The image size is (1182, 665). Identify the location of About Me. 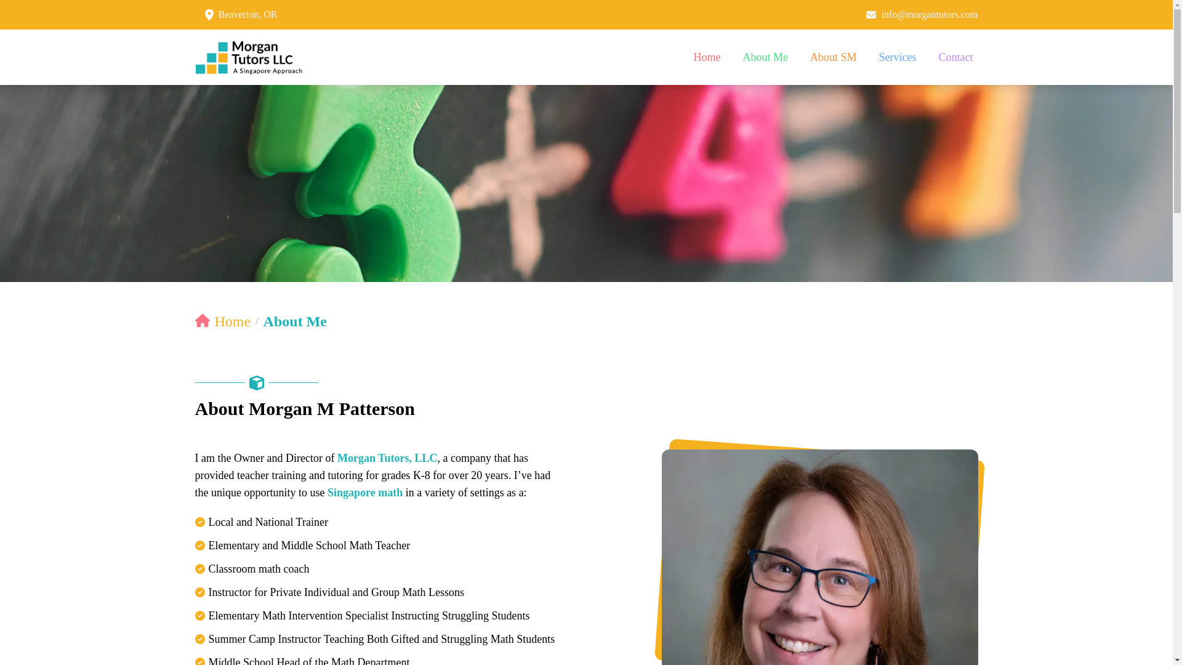
(765, 57).